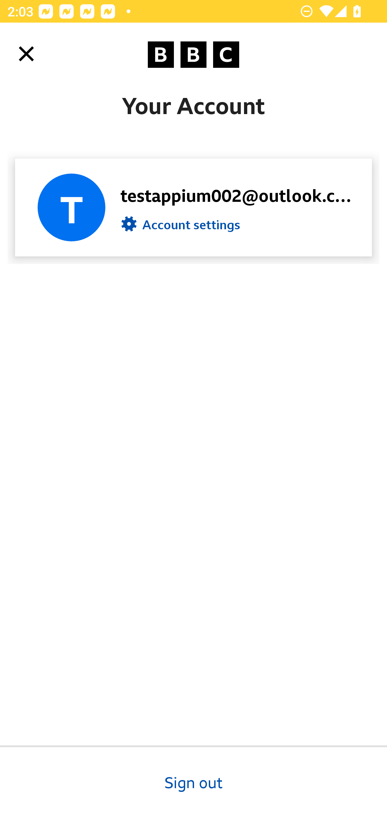 The height and width of the screenshot is (818, 387). I want to click on testappium002@outlook.com Account settings, so click(193, 207).